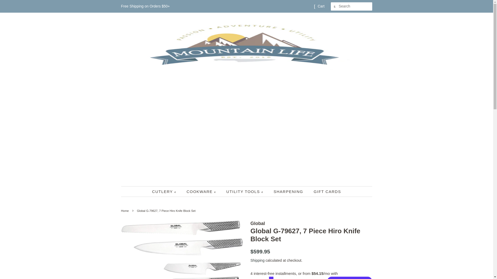 This screenshot has height=279, width=497. What do you see at coordinates (321, 6) in the screenshot?
I see `Cart` at bounding box center [321, 6].